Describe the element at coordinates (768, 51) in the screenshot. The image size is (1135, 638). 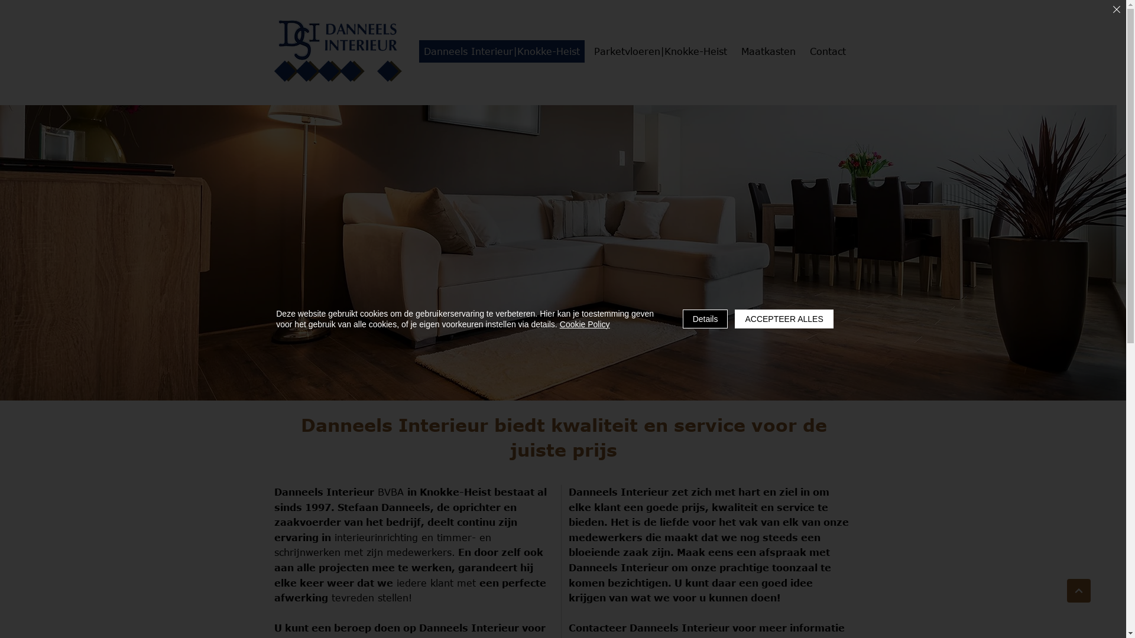
I see `Maatkasten` at that location.